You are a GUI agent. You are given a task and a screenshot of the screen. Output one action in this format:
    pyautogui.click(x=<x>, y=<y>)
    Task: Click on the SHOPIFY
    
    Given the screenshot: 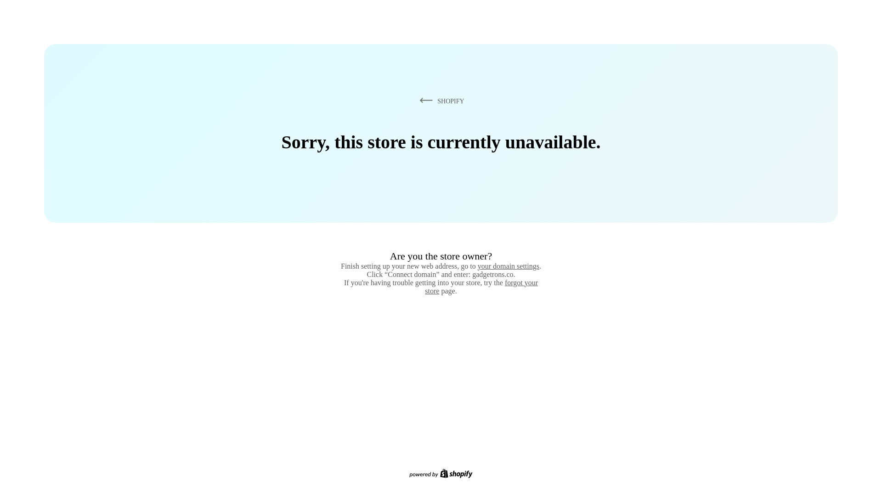 What is the action you would take?
    pyautogui.click(x=440, y=101)
    